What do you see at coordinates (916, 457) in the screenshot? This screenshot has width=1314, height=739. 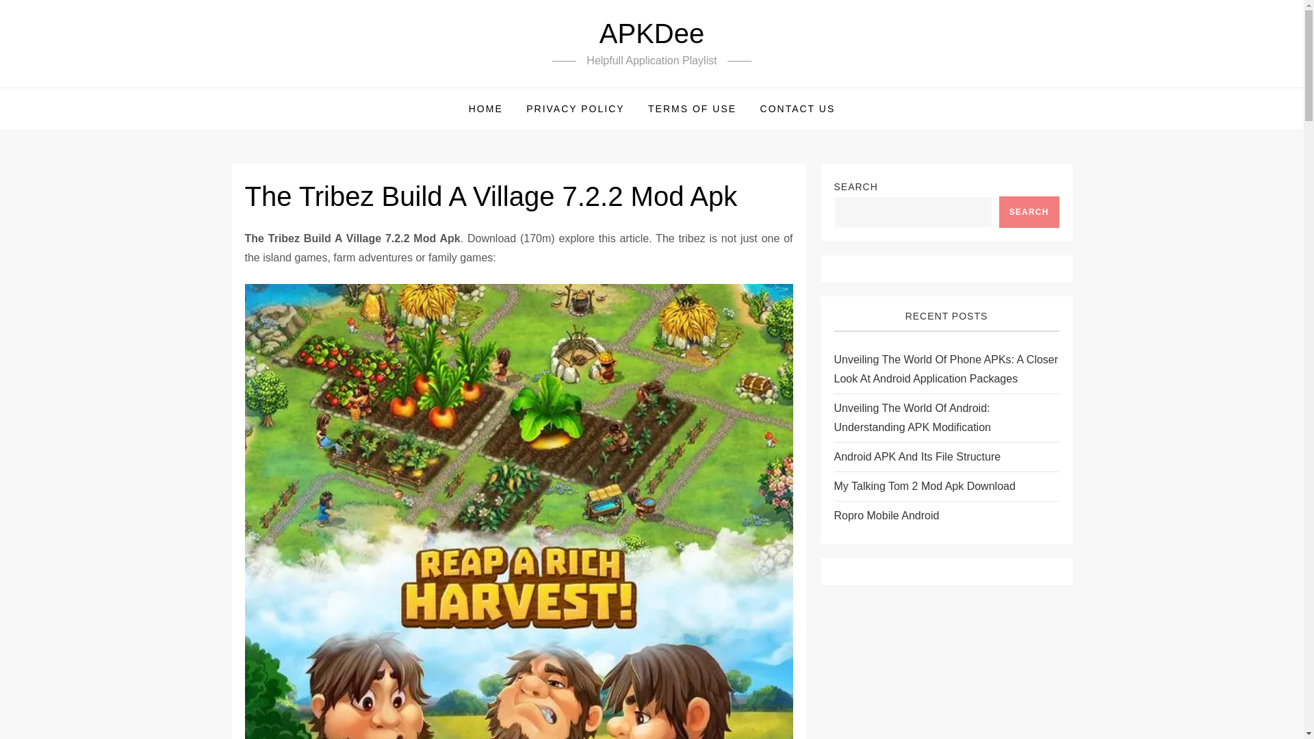 I see `Android APK And Its File Structure` at bounding box center [916, 457].